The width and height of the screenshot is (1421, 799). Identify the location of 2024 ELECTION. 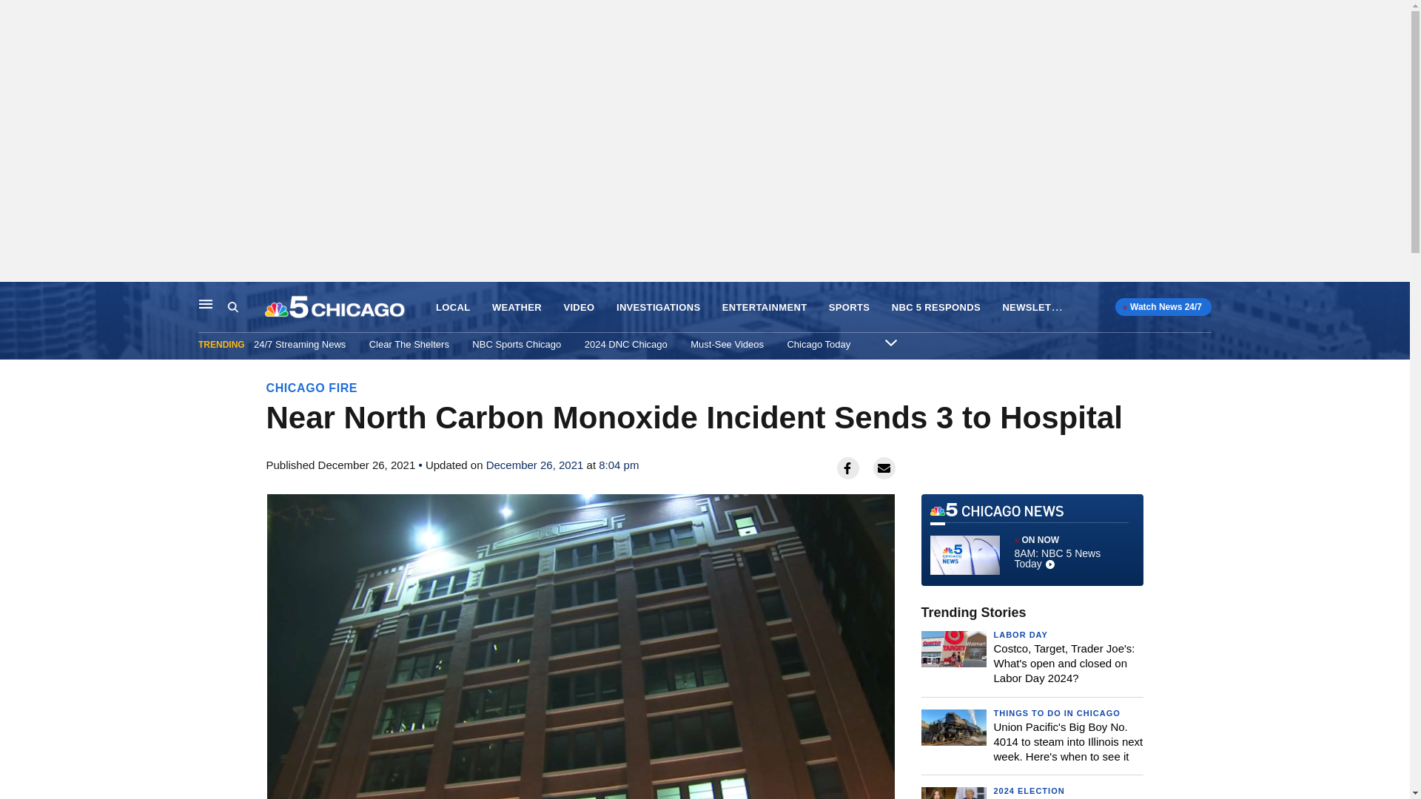
(1029, 790).